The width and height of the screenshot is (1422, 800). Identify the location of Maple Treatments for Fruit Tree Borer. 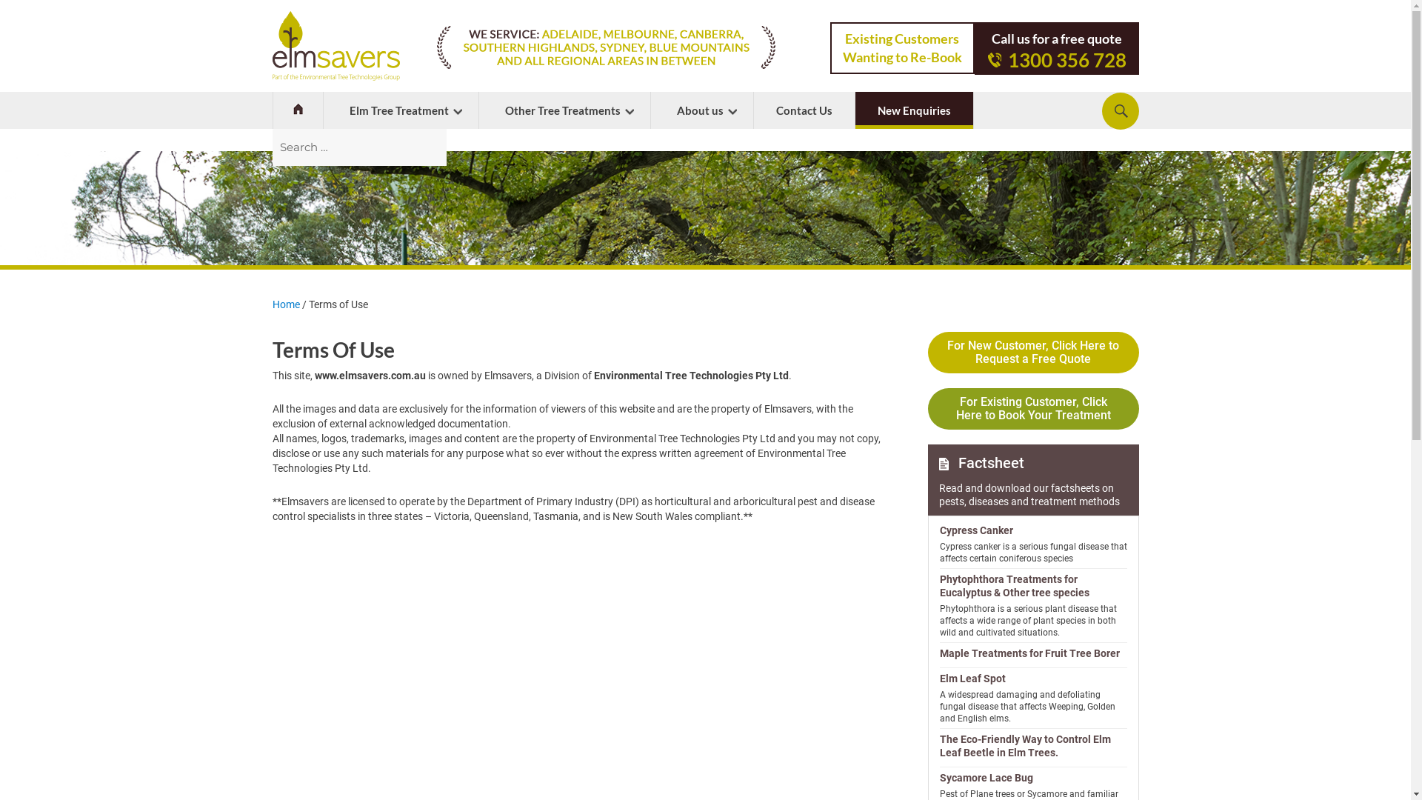
(1032, 653).